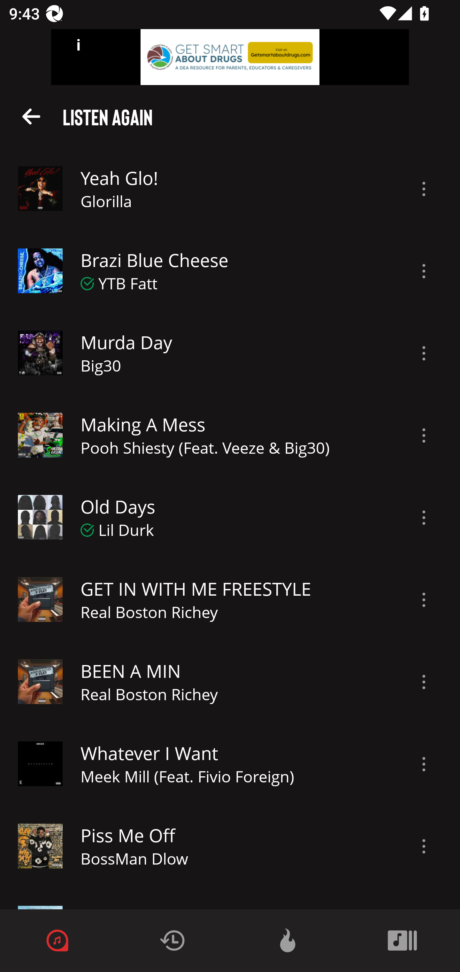  What do you see at coordinates (424, 353) in the screenshot?
I see `Description` at bounding box center [424, 353].